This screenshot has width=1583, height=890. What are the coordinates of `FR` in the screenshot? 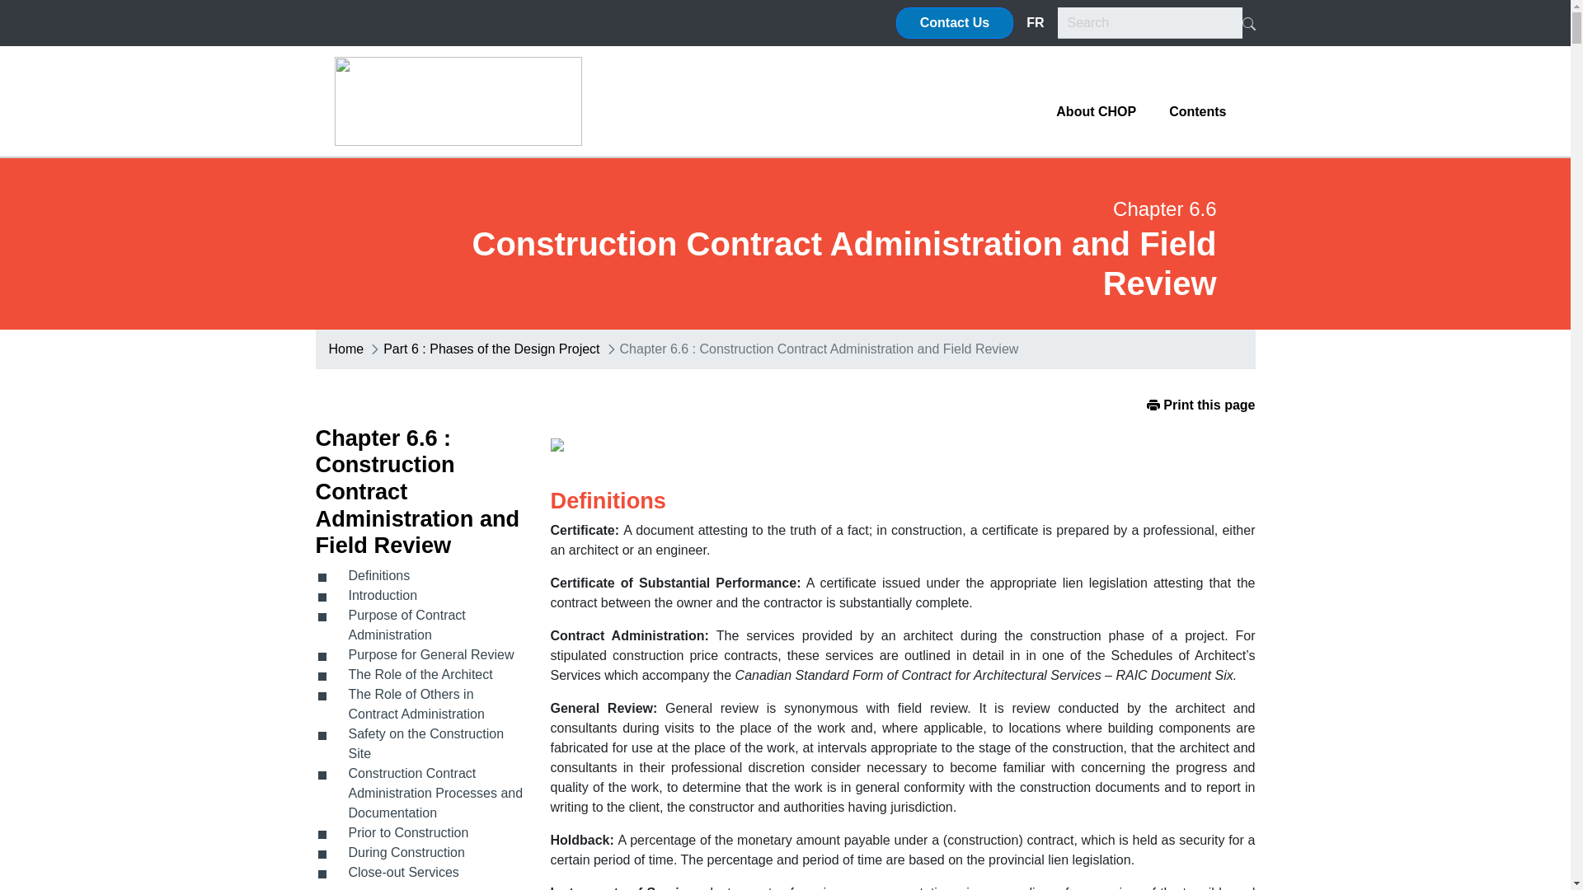 It's located at (1035, 22).